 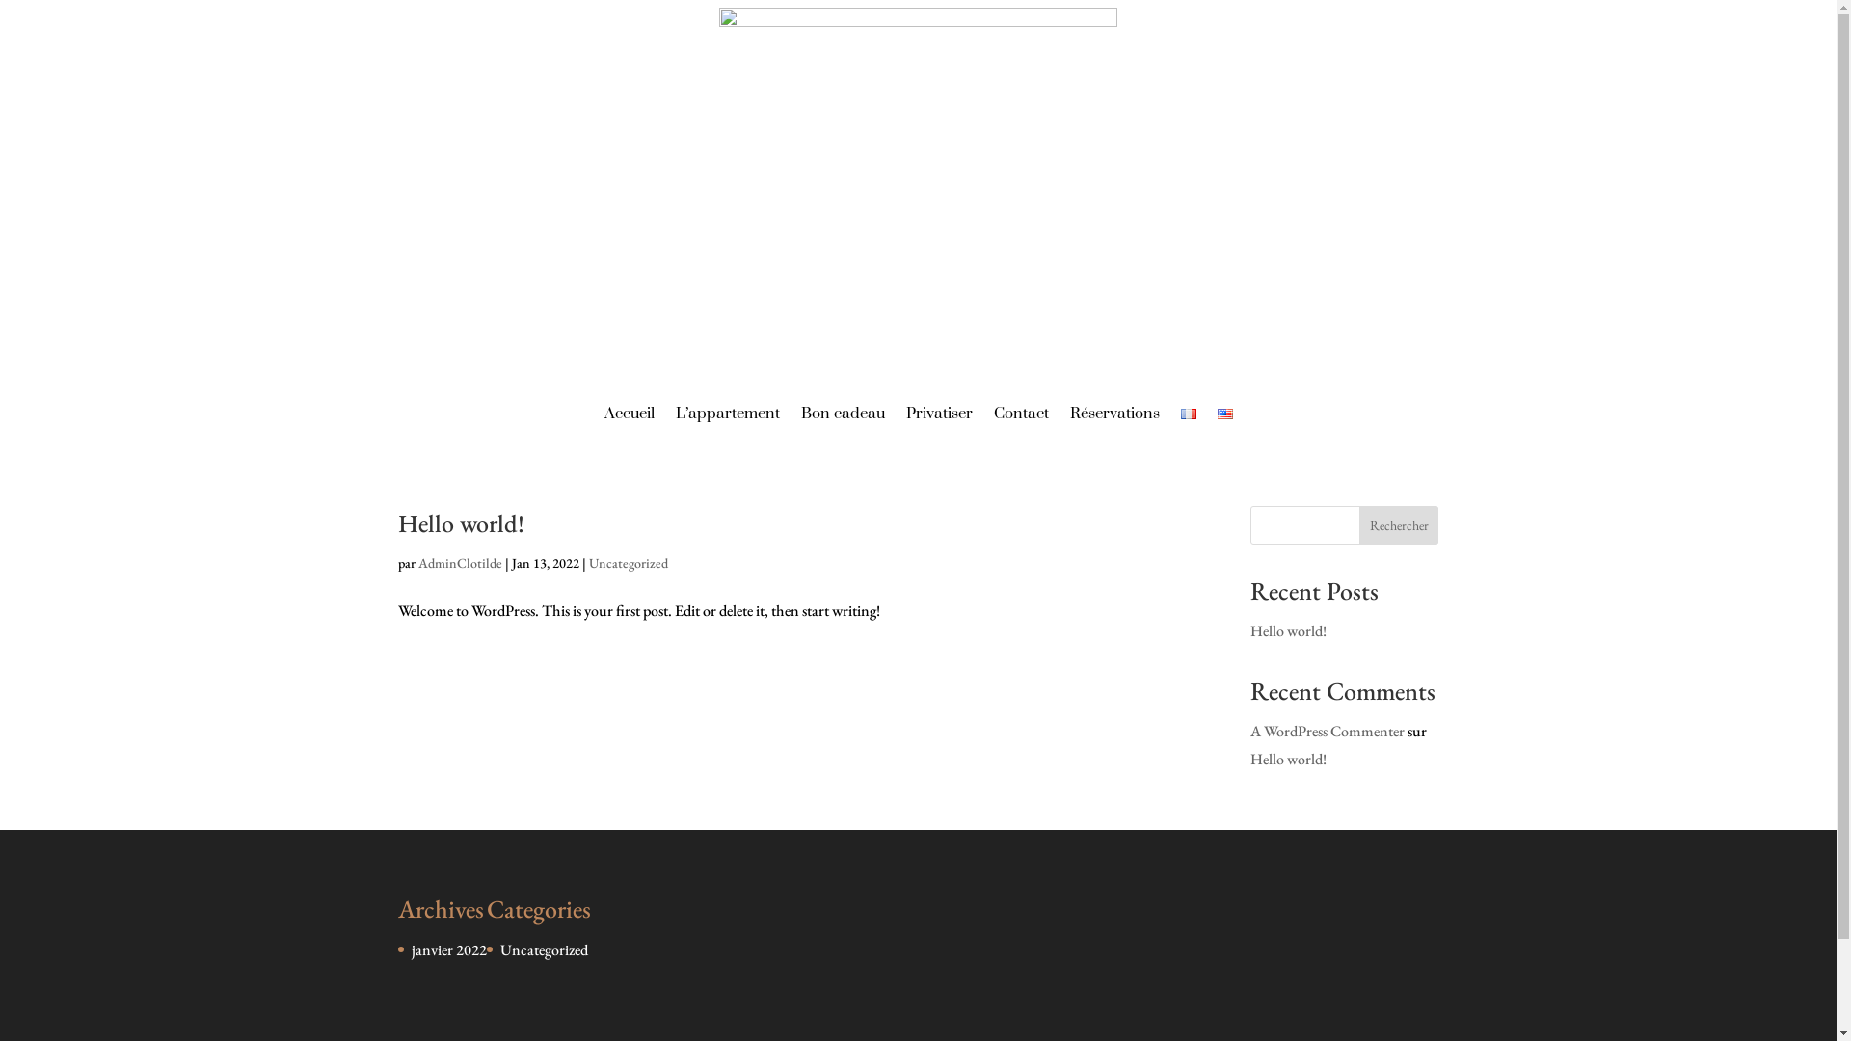 I want to click on Contact, so click(x=1020, y=414).